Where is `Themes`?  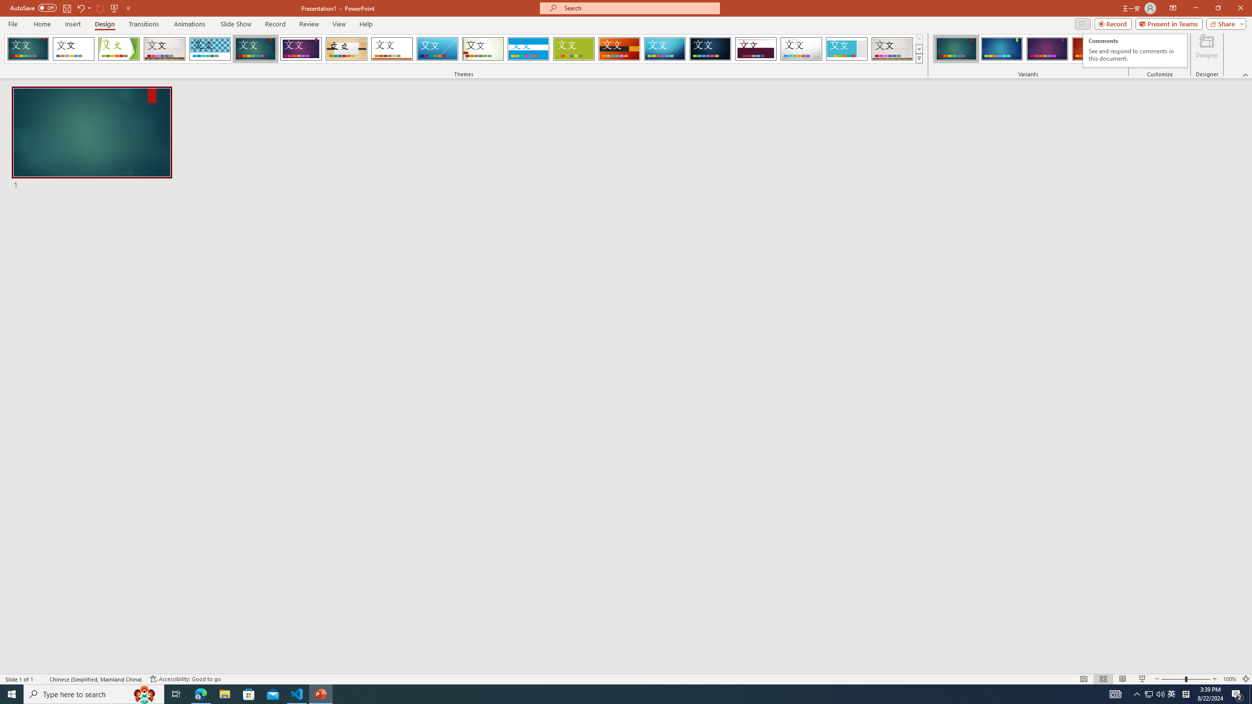 Themes is located at coordinates (255, 49).